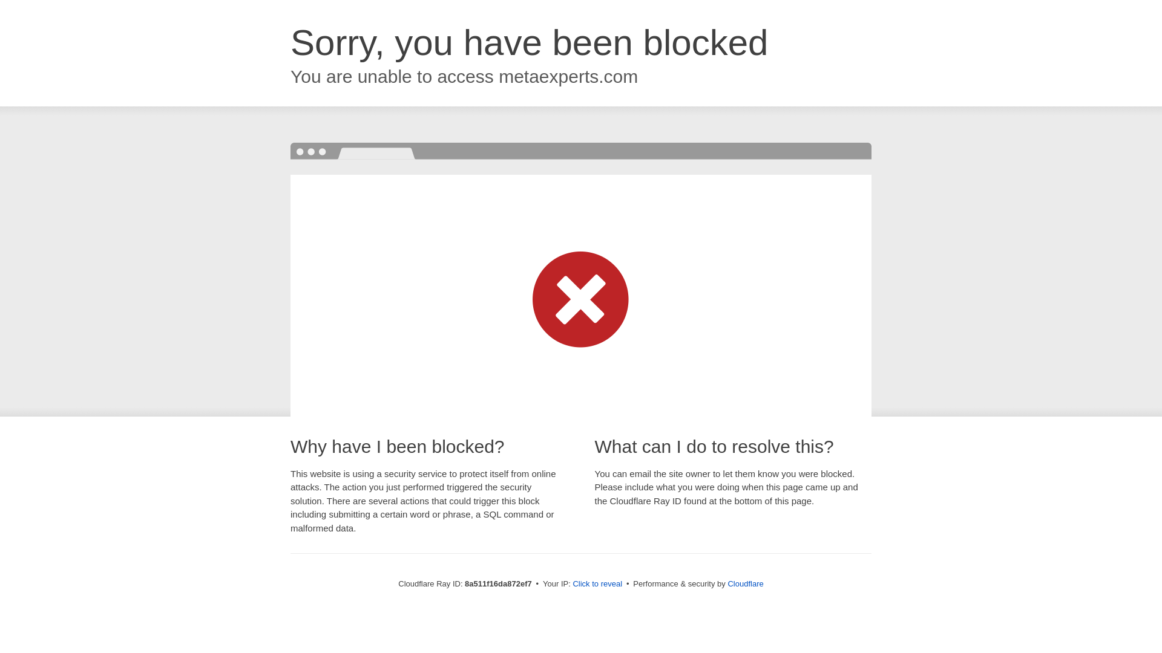 This screenshot has width=1162, height=653. Describe the element at coordinates (745, 583) in the screenshot. I see `Cloudflare` at that location.